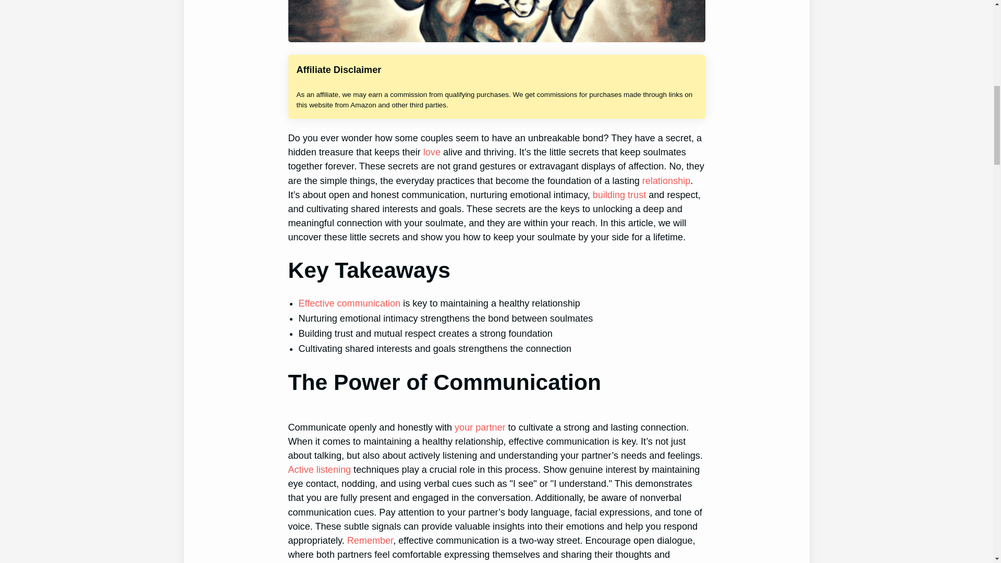 This screenshot has height=563, width=1001. I want to click on love, so click(432, 152).